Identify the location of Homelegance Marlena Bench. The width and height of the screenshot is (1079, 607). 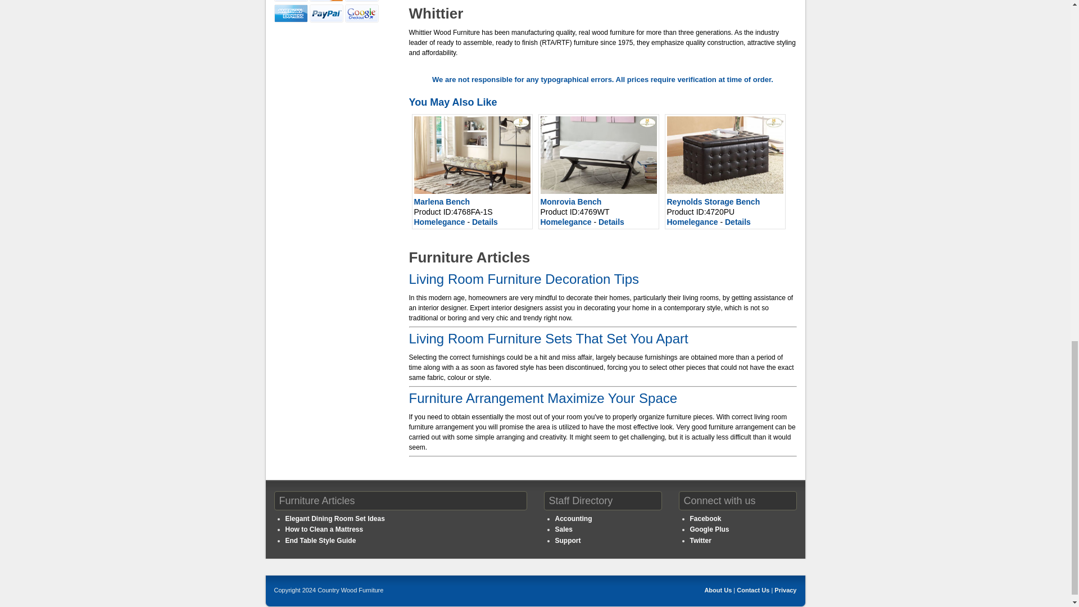
(471, 155).